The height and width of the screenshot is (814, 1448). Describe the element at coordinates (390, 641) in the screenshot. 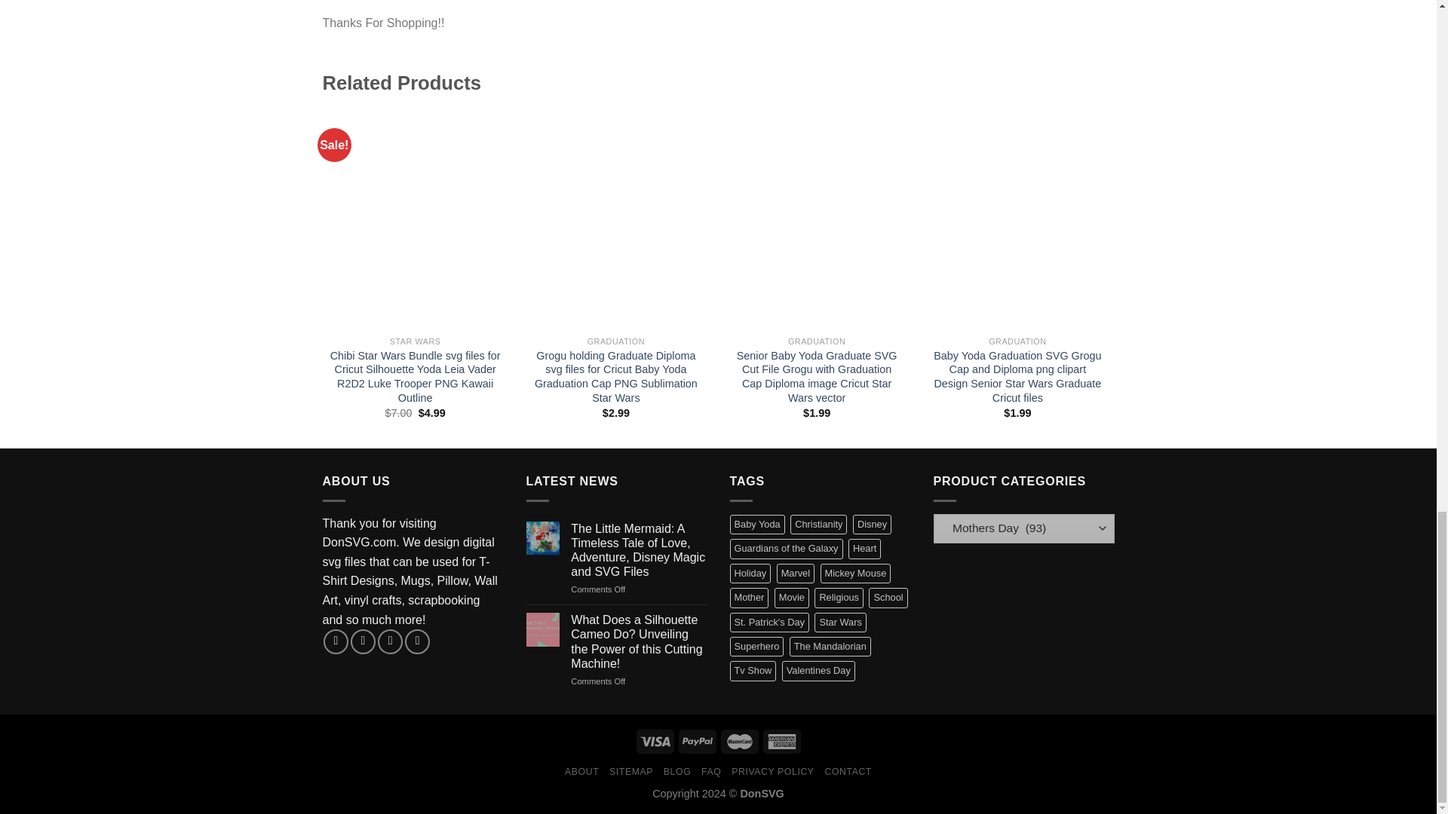

I see `Send us an email` at that location.